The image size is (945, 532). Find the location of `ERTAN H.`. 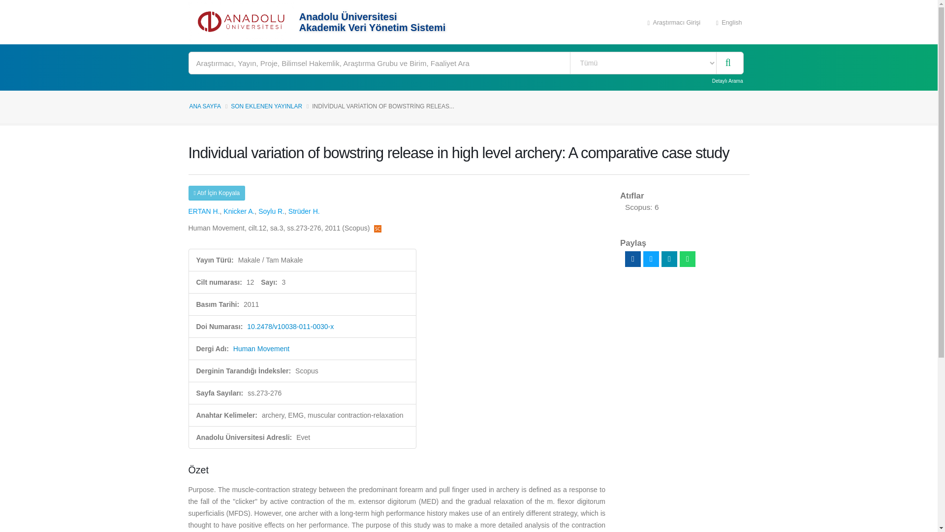

ERTAN H. is located at coordinates (204, 211).